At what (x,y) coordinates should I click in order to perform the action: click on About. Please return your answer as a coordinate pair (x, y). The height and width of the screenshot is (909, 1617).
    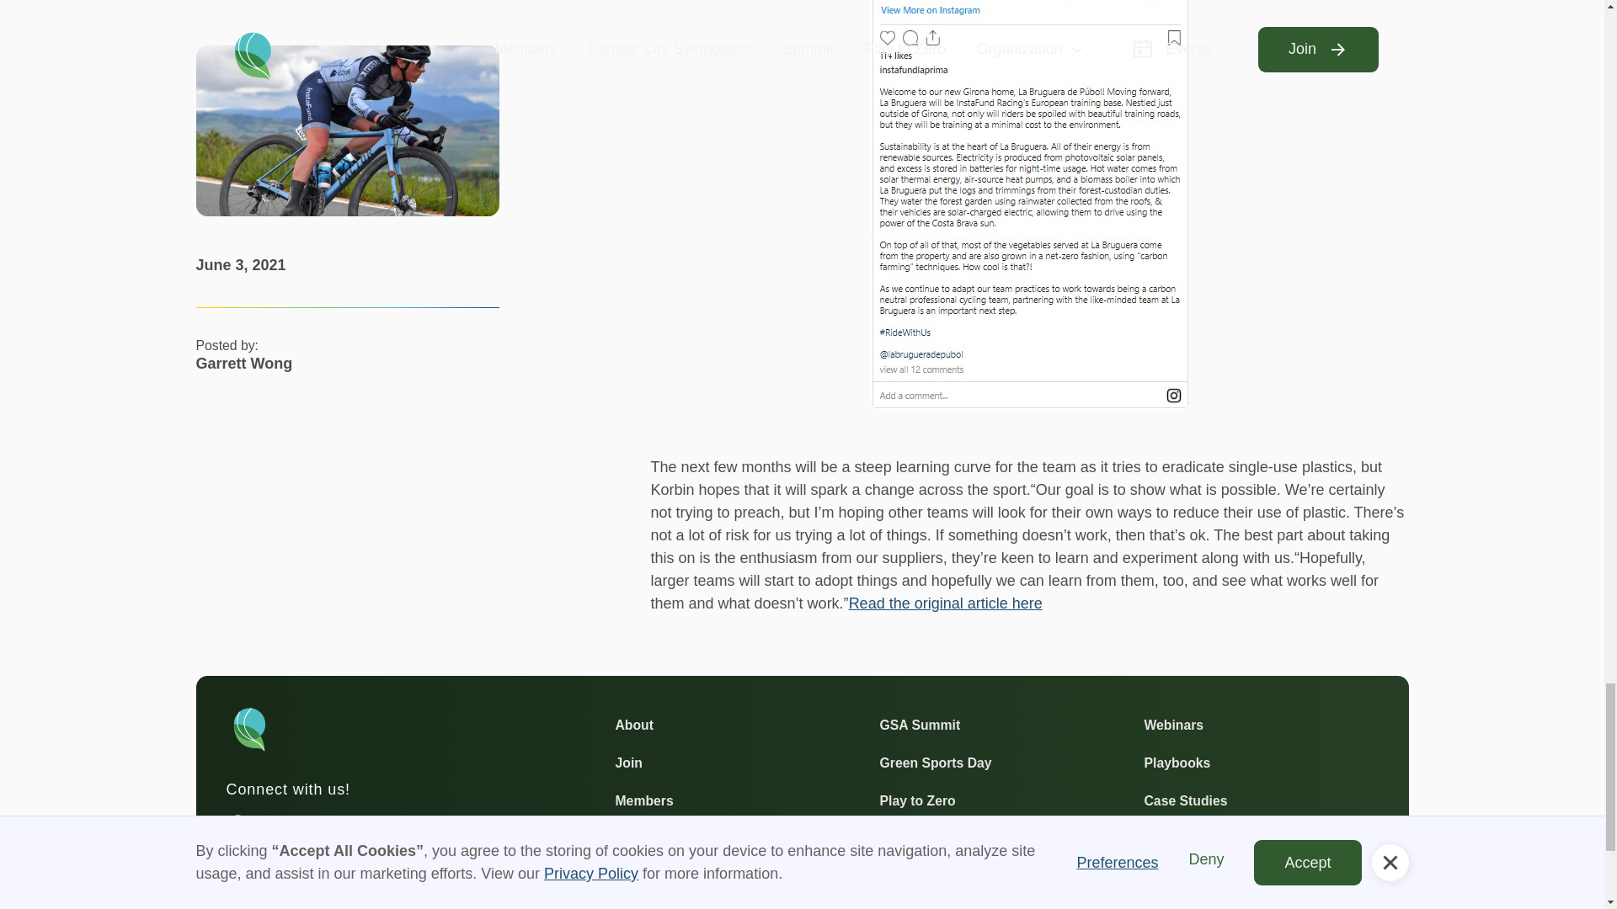
    Looking at the image, I should click on (633, 724).